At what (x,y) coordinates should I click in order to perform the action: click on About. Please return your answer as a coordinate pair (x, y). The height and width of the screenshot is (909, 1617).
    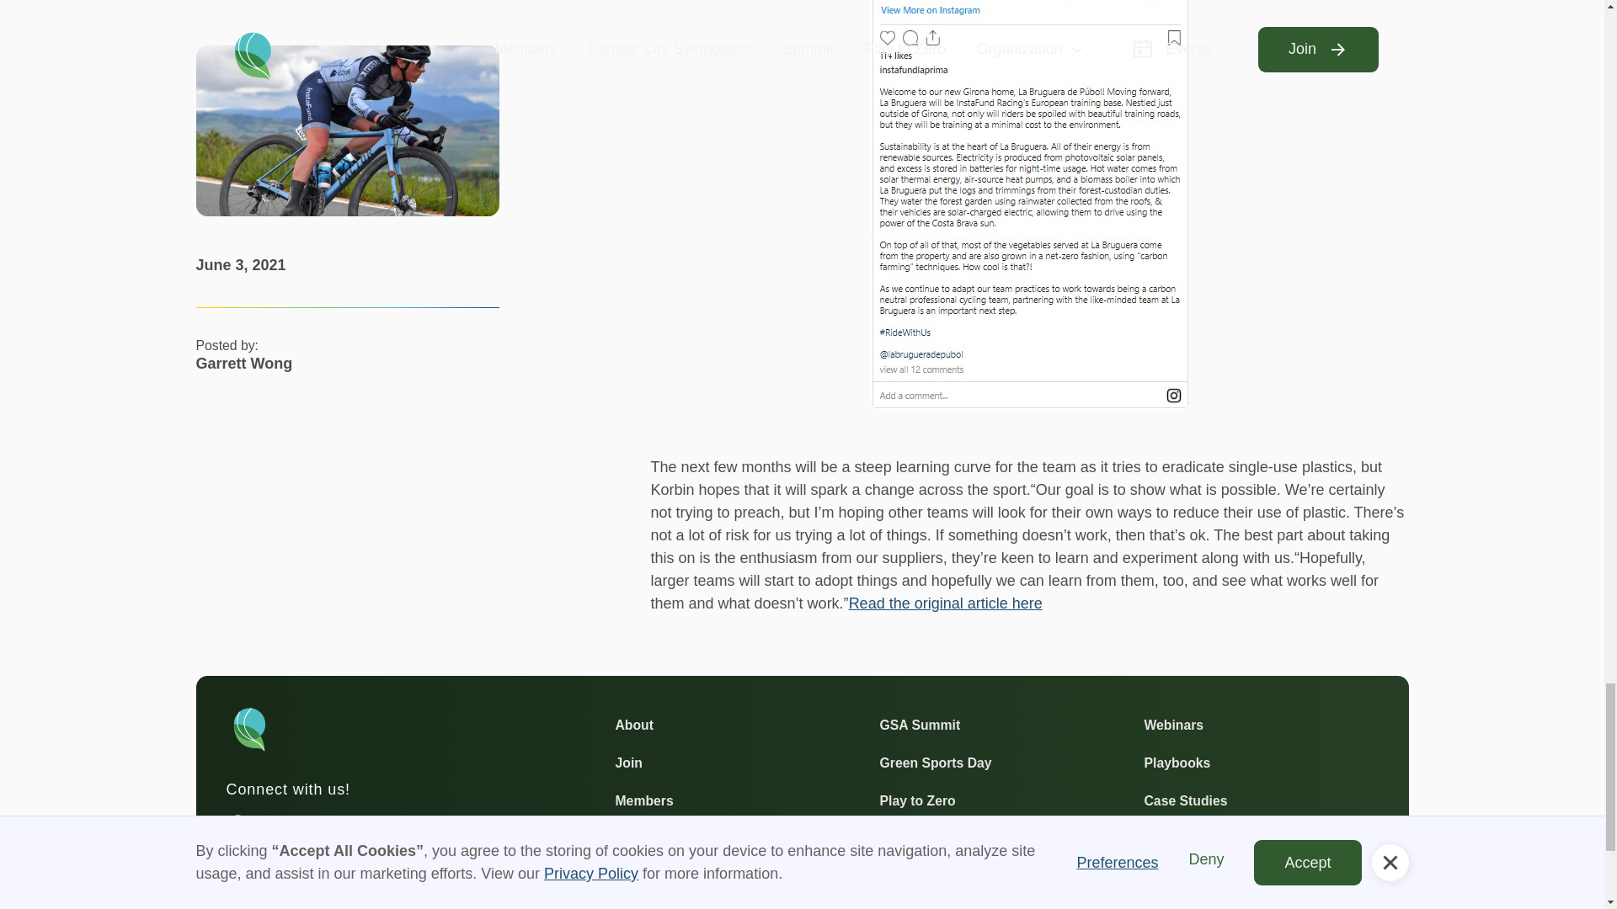
    Looking at the image, I should click on (633, 724).